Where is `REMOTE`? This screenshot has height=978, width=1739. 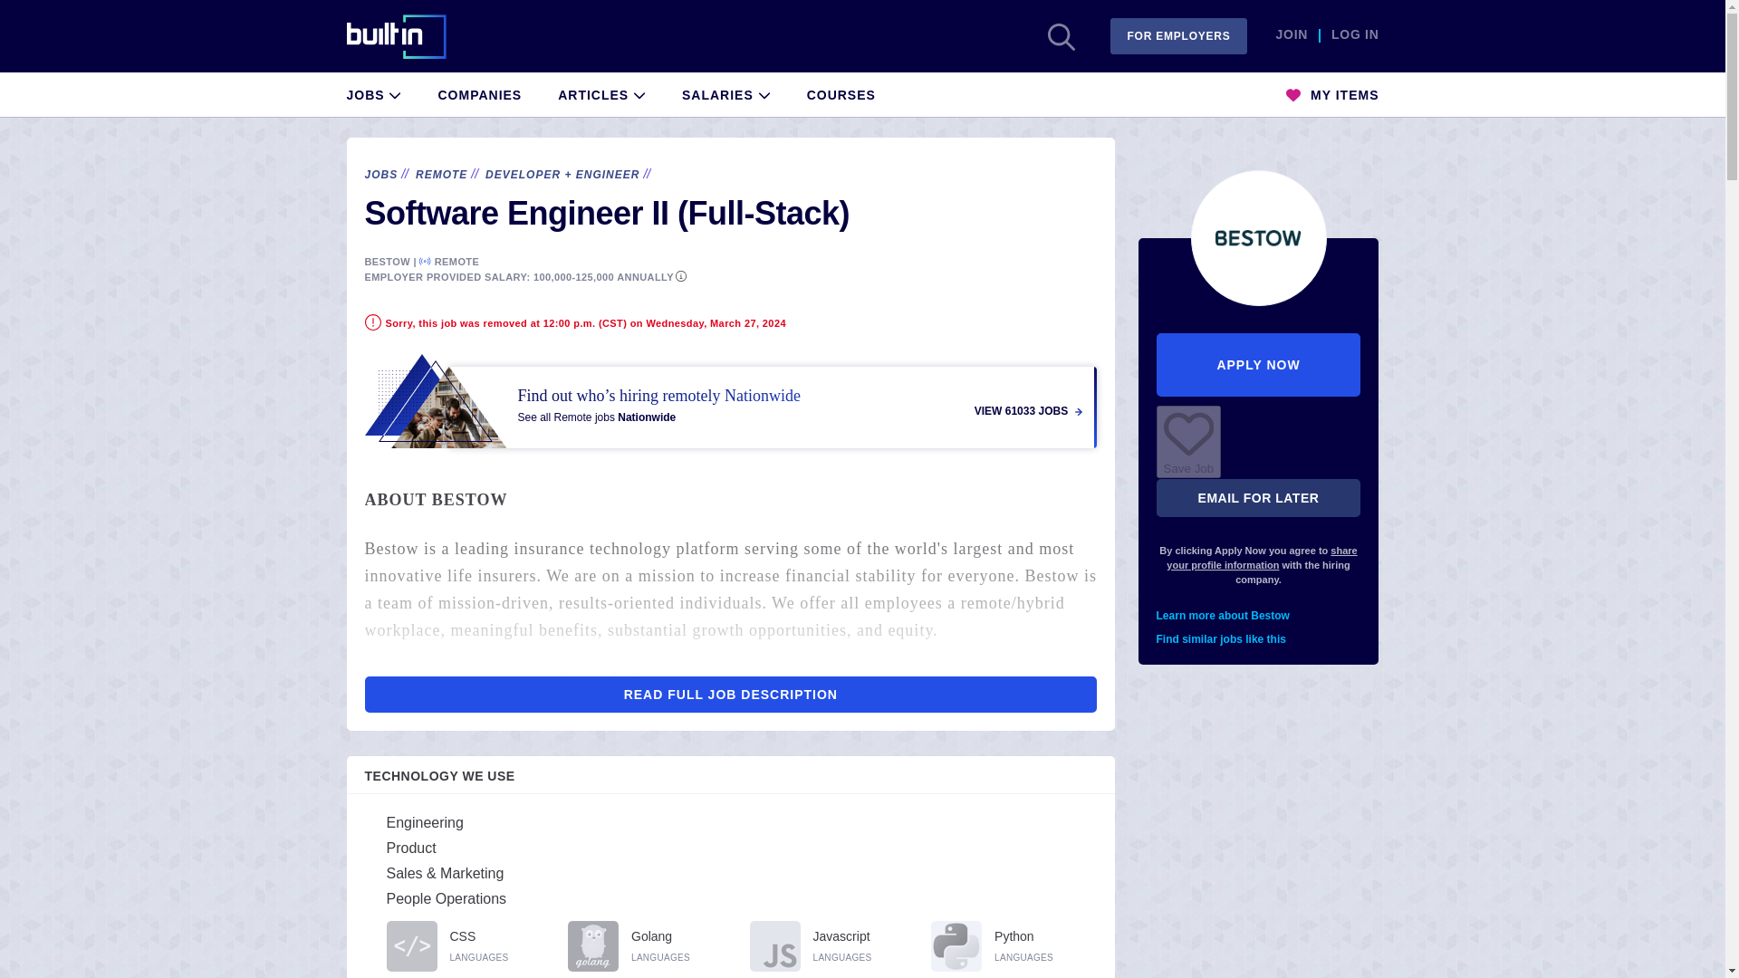 REMOTE is located at coordinates (441, 175).